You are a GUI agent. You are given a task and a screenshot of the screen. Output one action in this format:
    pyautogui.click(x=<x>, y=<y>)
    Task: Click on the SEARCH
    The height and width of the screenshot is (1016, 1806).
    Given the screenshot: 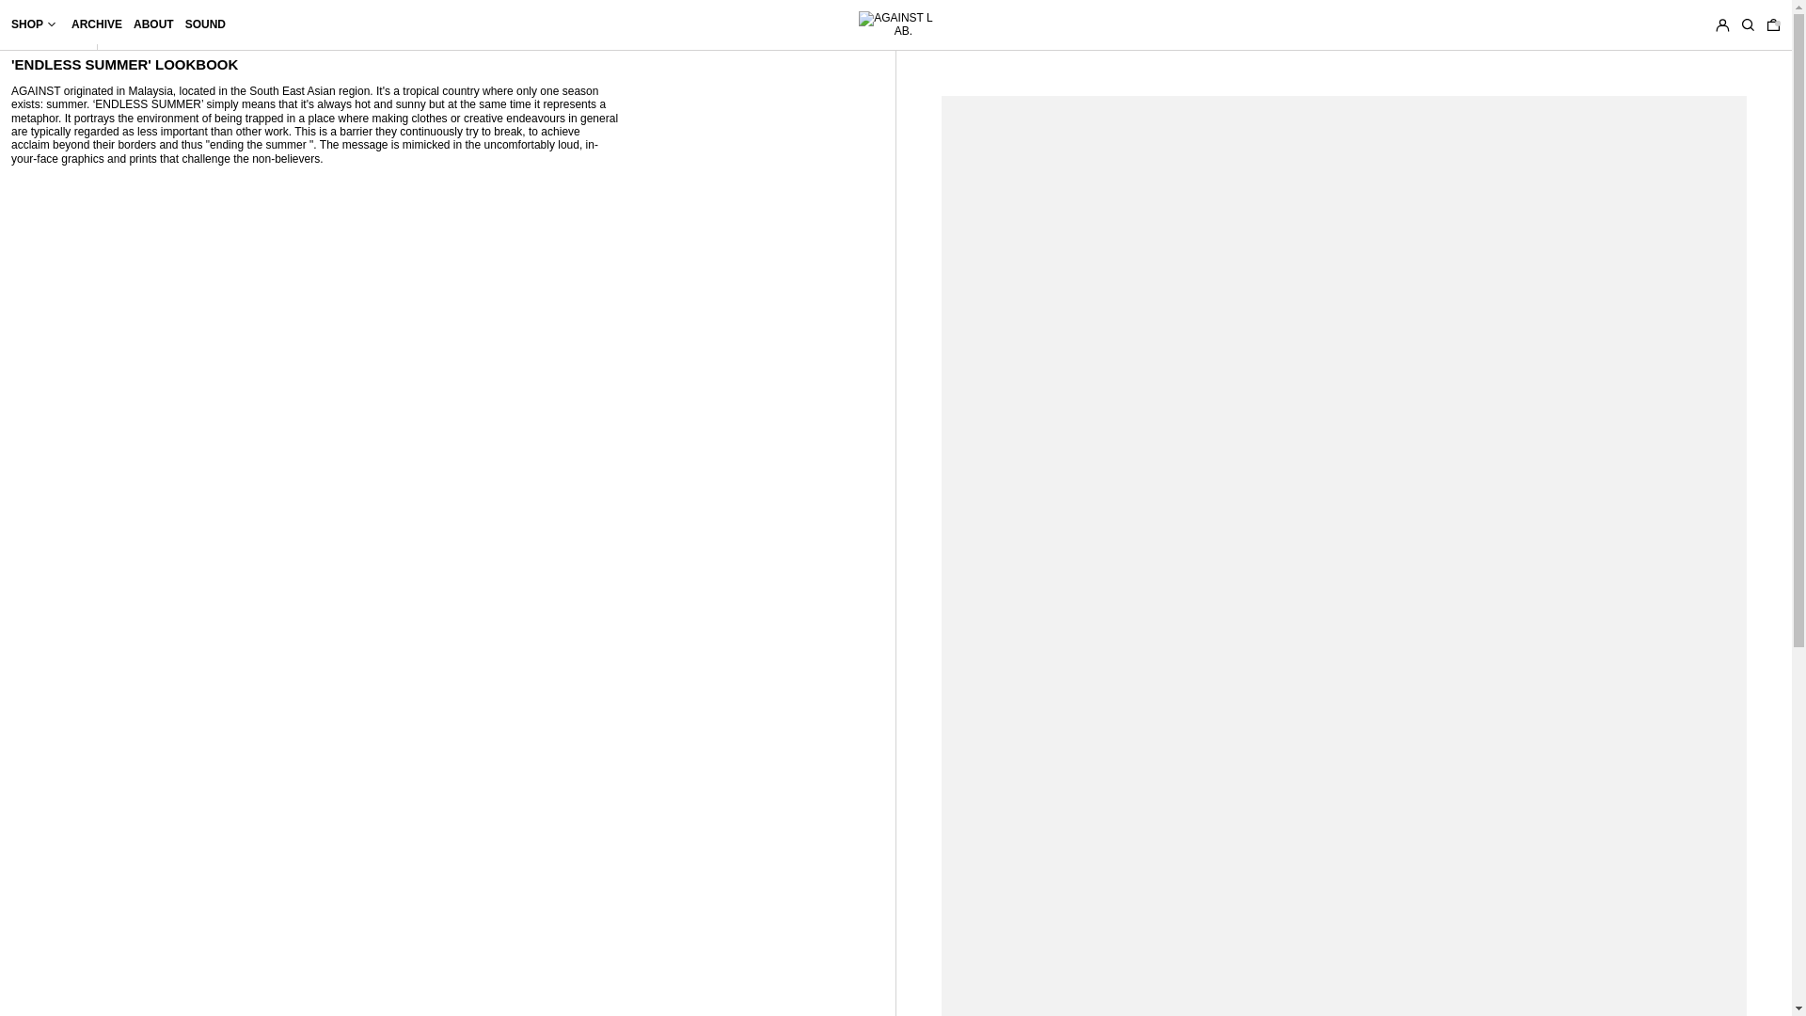 What is the action you would take?
    pyautogui.click(x=1748, y=24)
    